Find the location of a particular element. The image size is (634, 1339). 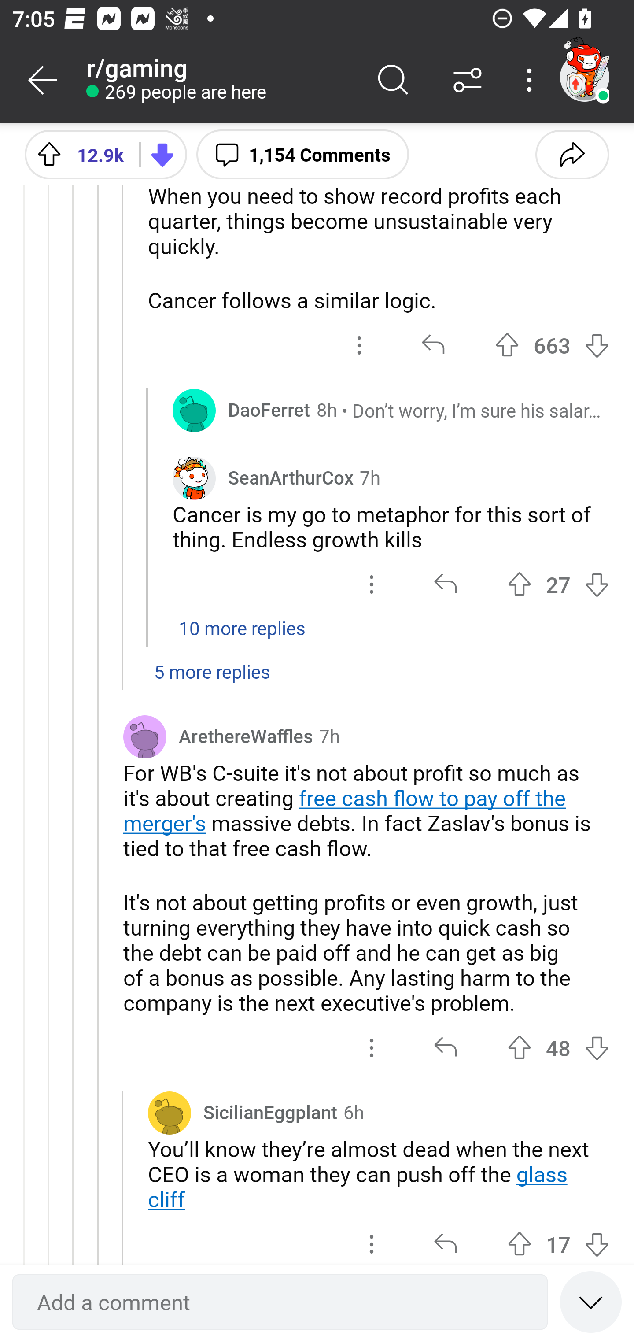

Upvote 48 48 votes Downvote is located at coordinates (558, 1048).